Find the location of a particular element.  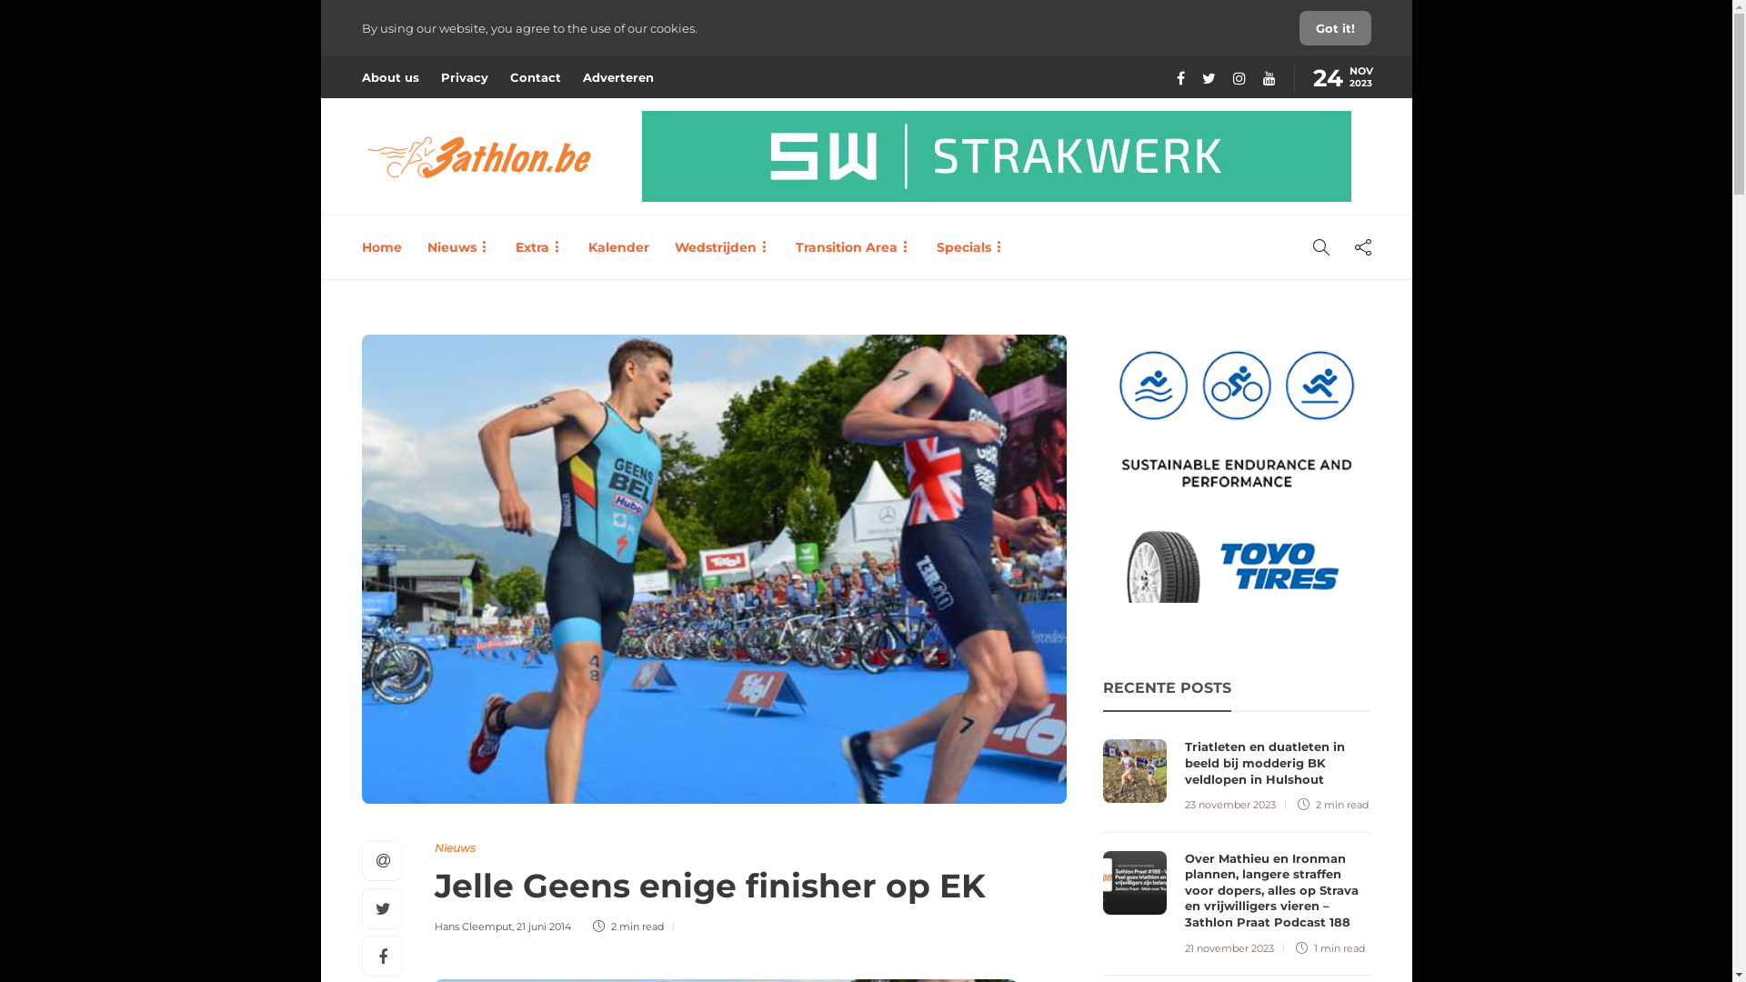

Nieuws is located at coordinates (455, 847).